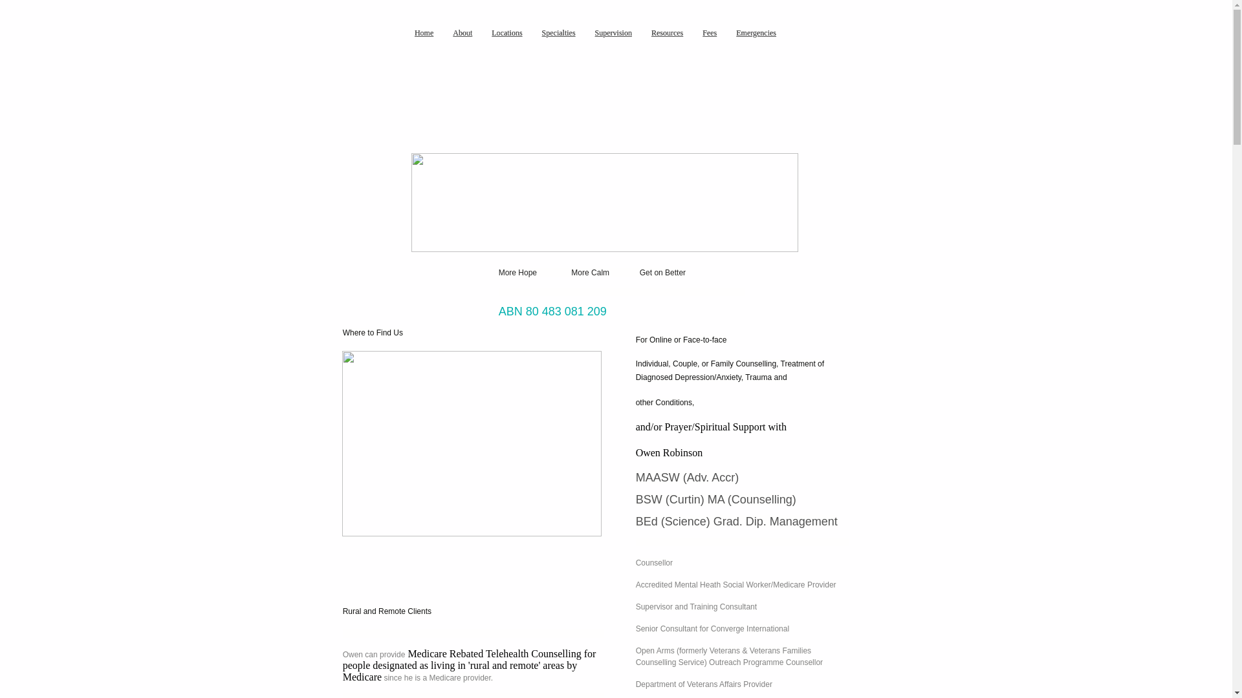 Image resolution: width=1242 pixels, height=698 pixels. Describe the element at coordinates (668, 33) in the screenshot. I see `Resources` at that location.